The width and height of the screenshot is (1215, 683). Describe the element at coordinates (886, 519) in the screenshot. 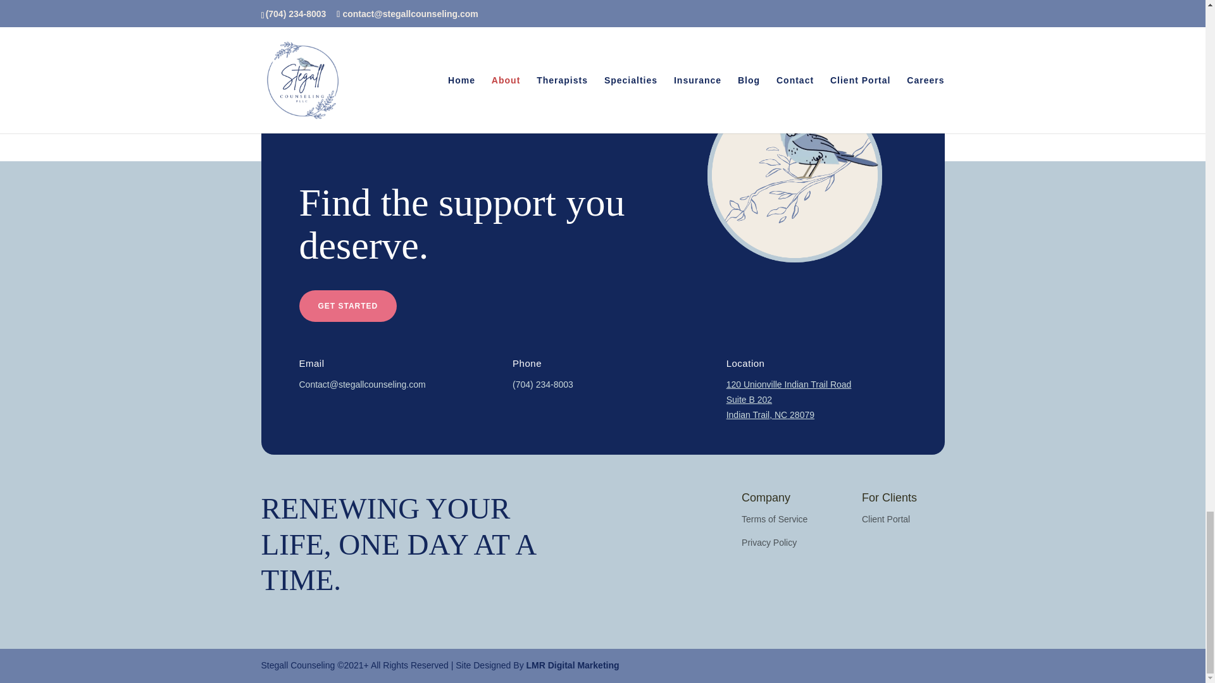

I see `Client Portal` at that location.